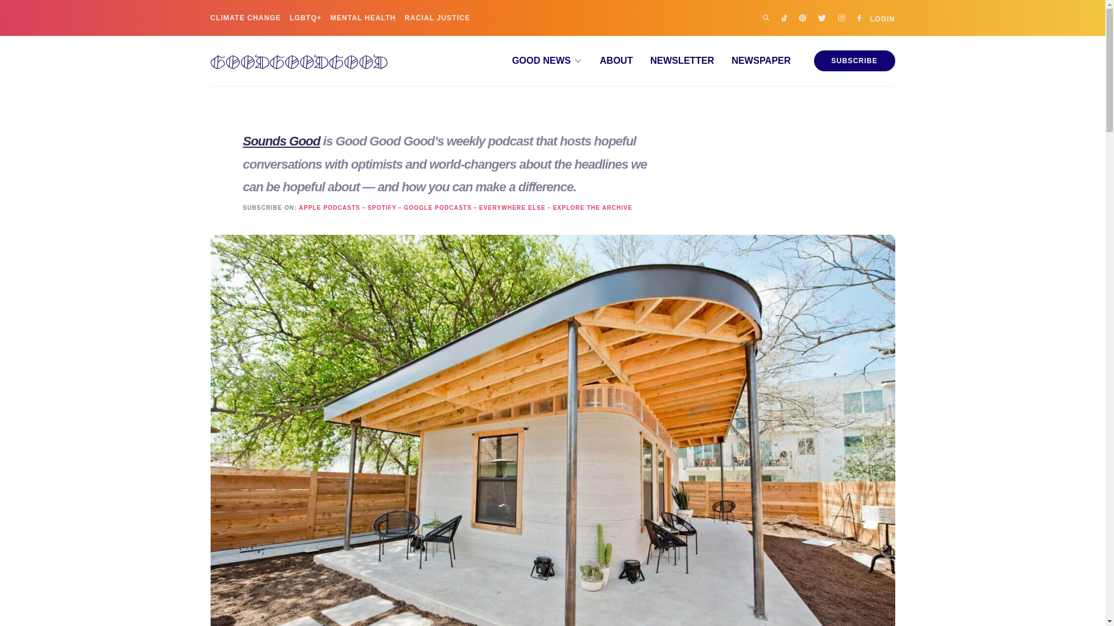 The height and width of the screenshot is (626, 1114). I want to click on CLIMATE CHANGE, so click(245, 17).